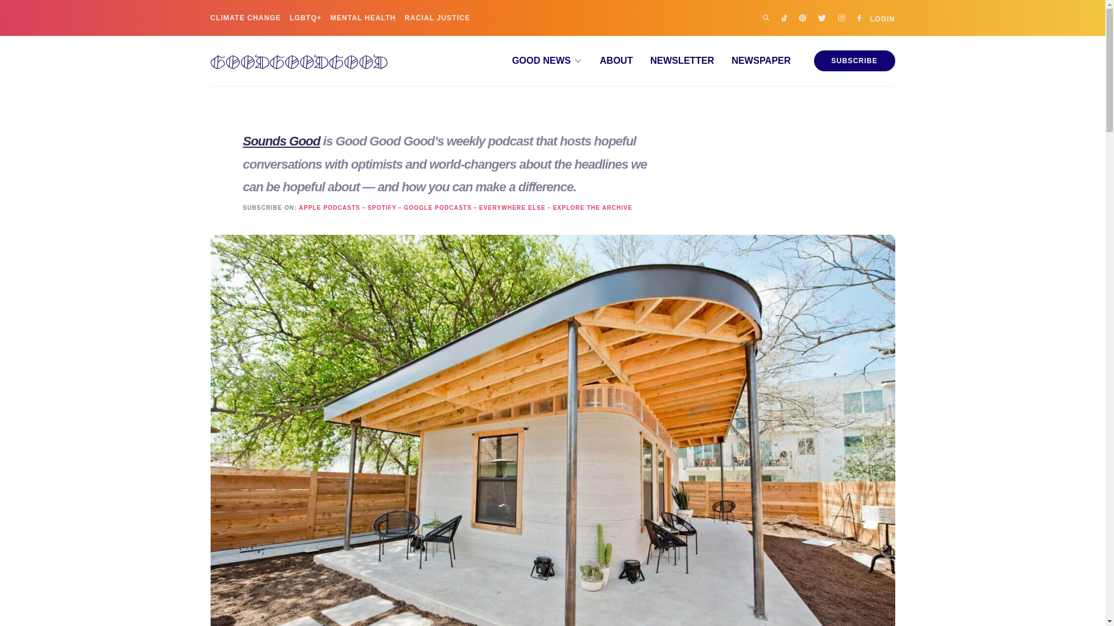 The height and width of the screenshot is (626, 1114). I want to click on CLIMATE CHANGE, so click(245, 17).